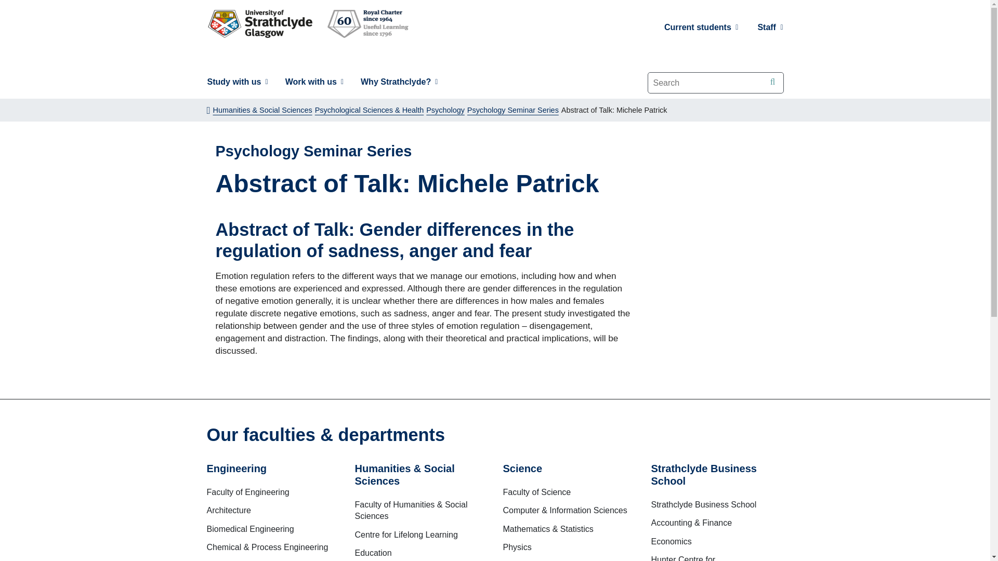 The width and height of the screenshot is (998, 561). Describe the element at coordinates (702, 27) in the screenshot. I see `Current students` at that location.